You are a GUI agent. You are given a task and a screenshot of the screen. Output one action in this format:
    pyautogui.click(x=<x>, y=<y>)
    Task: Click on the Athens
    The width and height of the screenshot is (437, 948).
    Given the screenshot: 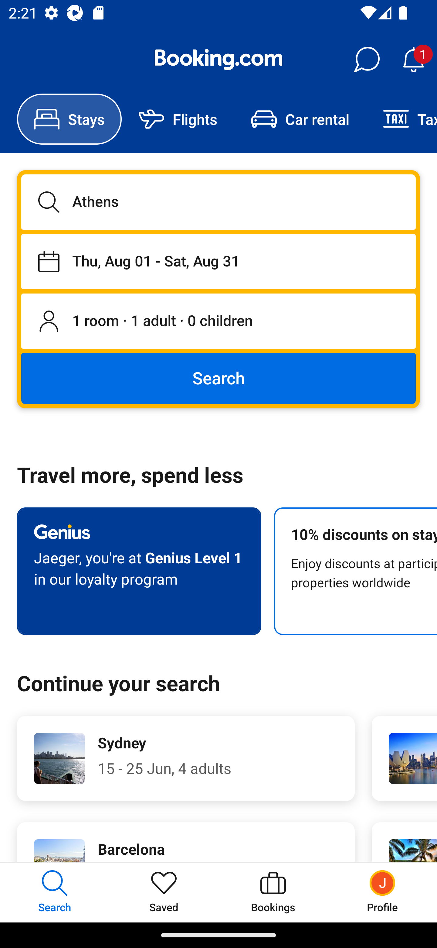 What is the action you would take?
    pyautogui.click(x=218, y=202)
    